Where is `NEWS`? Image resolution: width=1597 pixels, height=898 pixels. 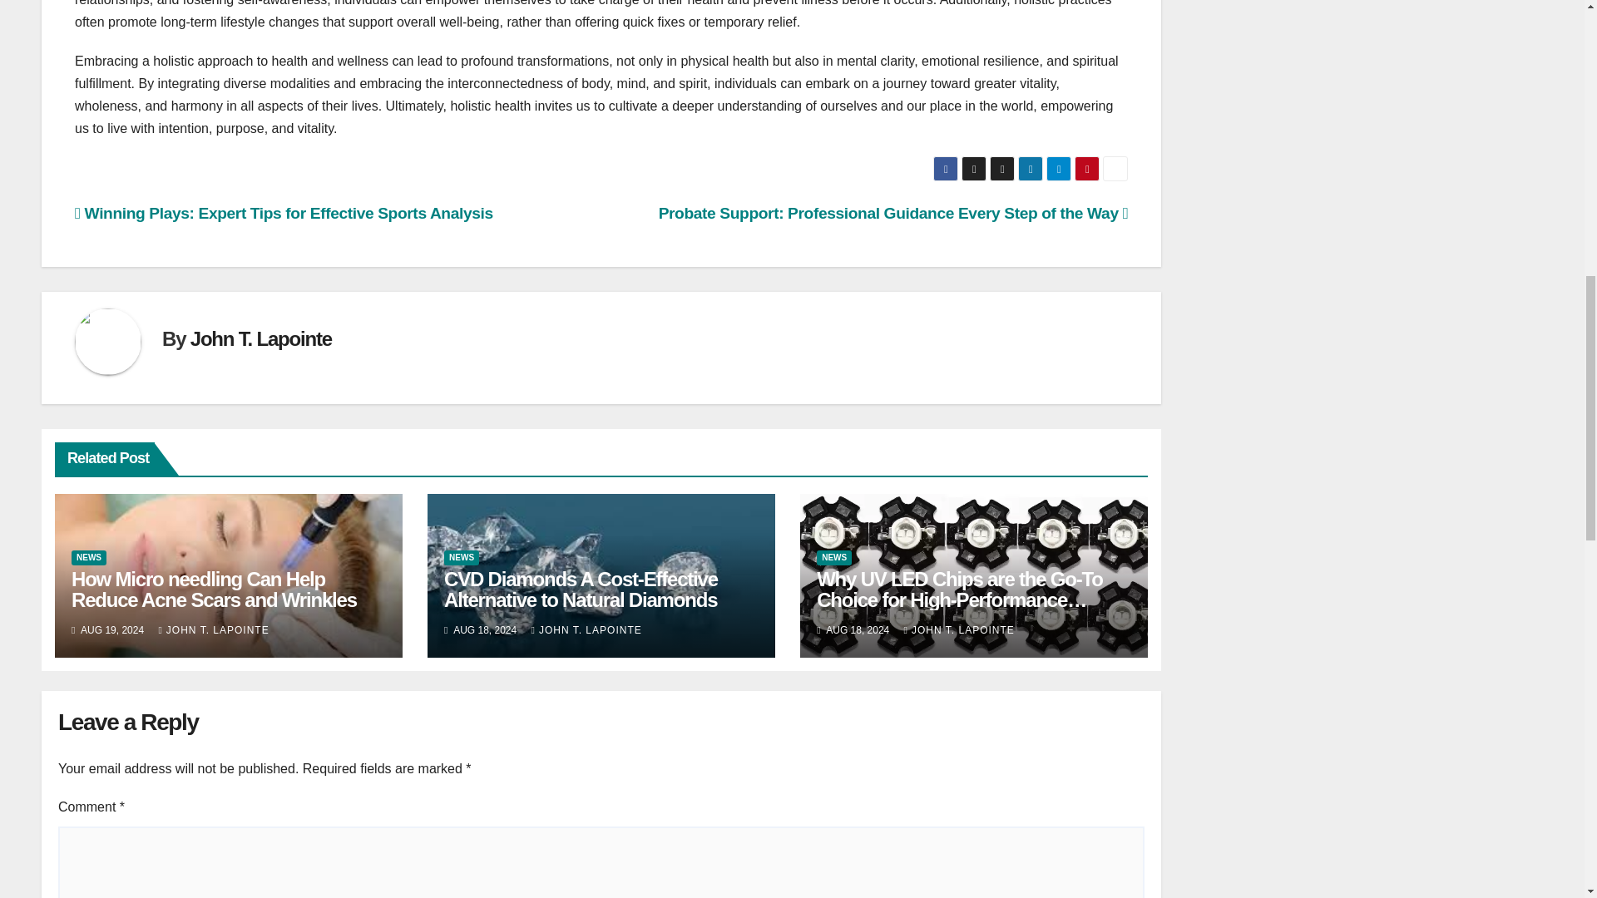
NEWS is located at coordinates (89, 558).